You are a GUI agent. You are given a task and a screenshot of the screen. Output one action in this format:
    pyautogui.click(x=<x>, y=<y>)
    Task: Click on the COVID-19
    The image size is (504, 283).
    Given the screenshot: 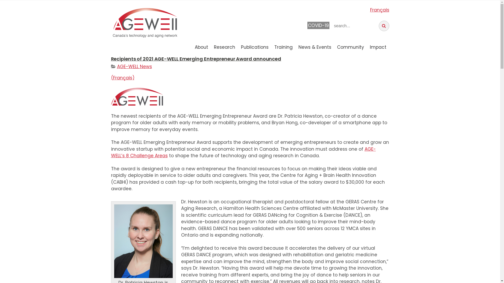 What is the action you would take?
    pyautogui.click(x=318, y=25)
    